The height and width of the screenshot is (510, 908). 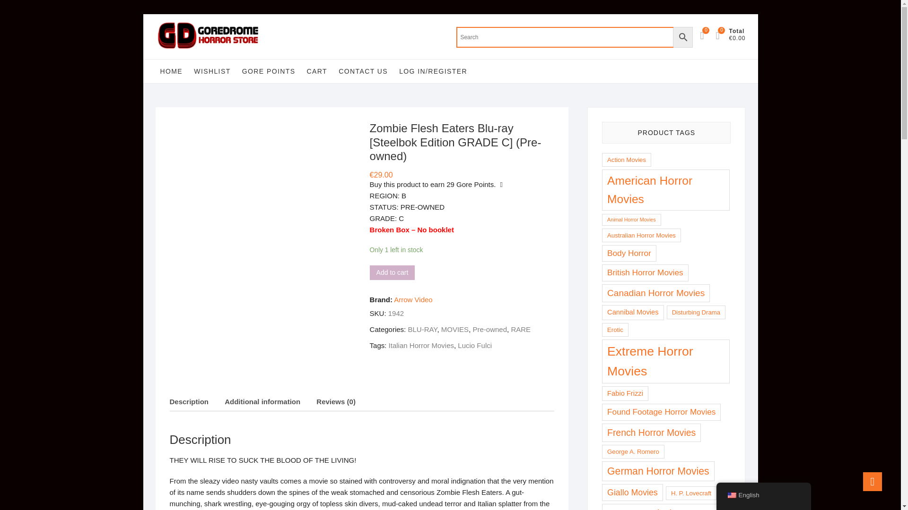 I want to click on CART, so click(x=317, y=71).